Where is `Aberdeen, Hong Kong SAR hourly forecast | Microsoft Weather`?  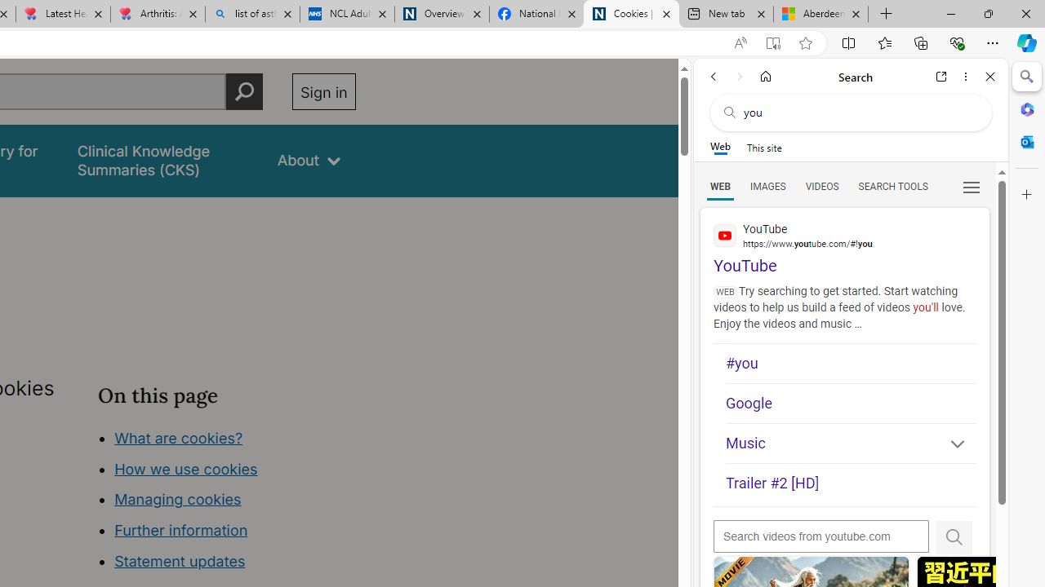 Aberdeen, Hong Kong SAR hourly forecast | Microsoft Weather is located at coordinates (821, 15).